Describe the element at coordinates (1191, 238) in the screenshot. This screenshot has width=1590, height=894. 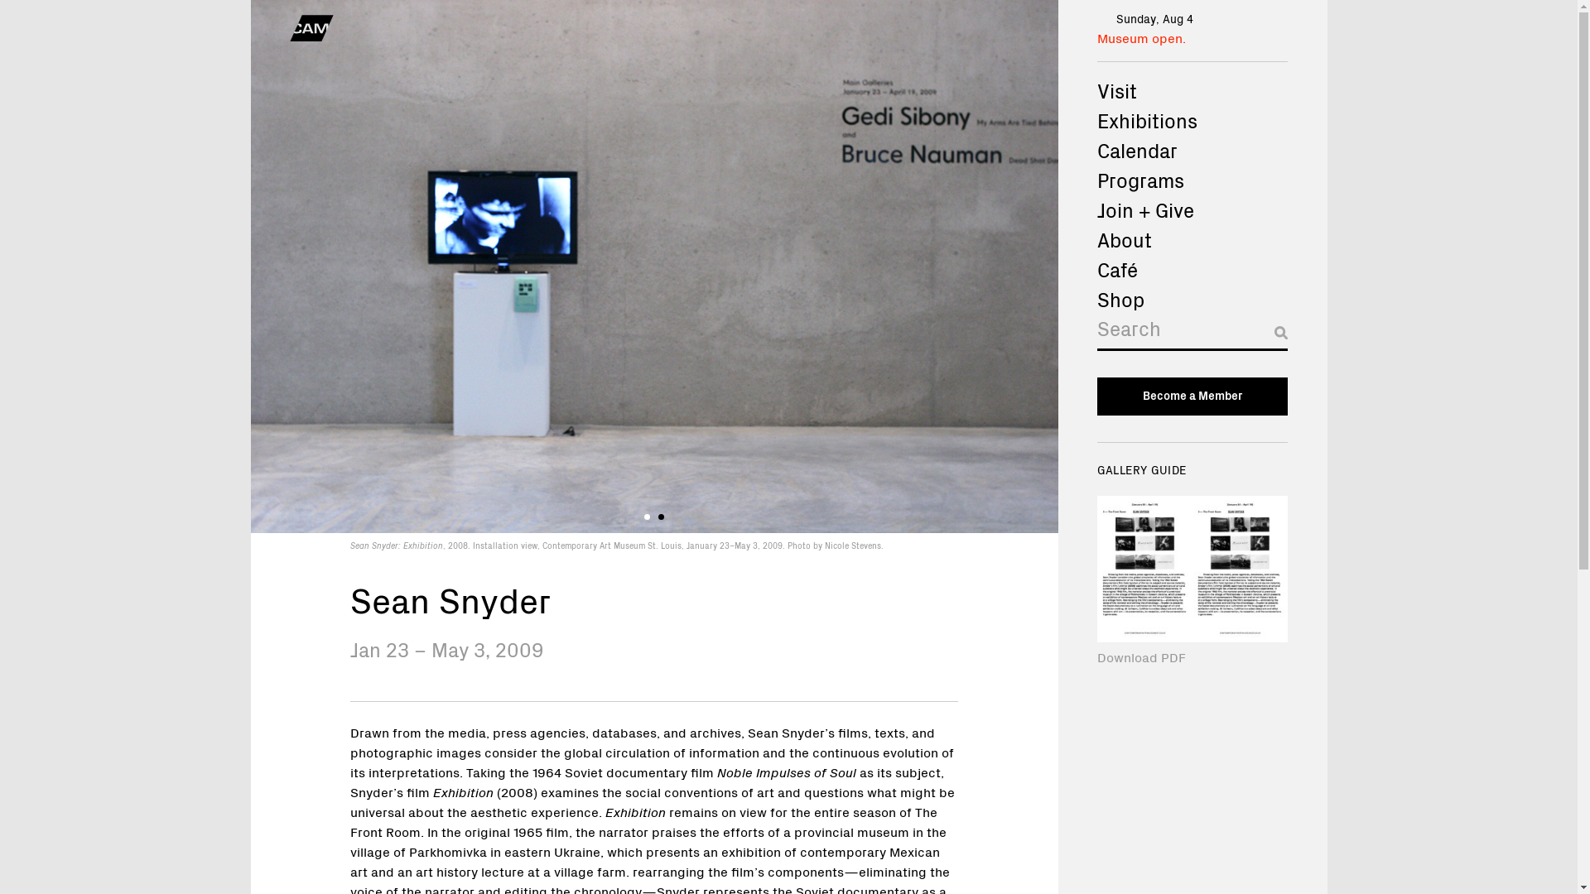
I see `About` at that location.